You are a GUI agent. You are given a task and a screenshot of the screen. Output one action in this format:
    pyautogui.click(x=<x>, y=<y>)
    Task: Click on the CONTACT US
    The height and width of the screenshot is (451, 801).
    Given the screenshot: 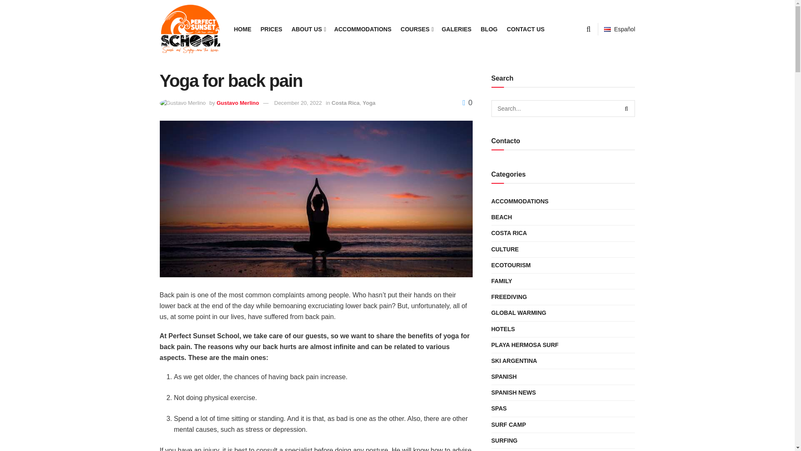 What is the action you would take?
    pyautogui.click(x=526, y=29)
    